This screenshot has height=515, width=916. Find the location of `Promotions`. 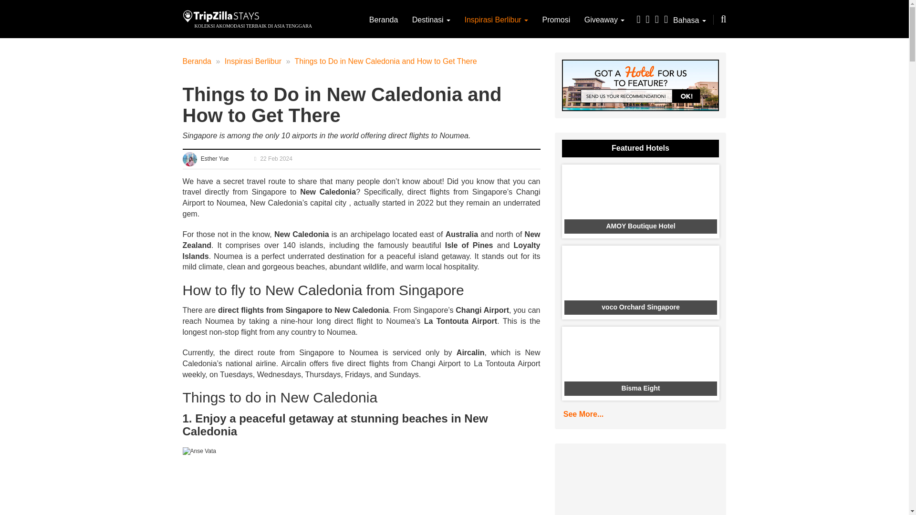

Promotions is located at coordinates (556, 20).